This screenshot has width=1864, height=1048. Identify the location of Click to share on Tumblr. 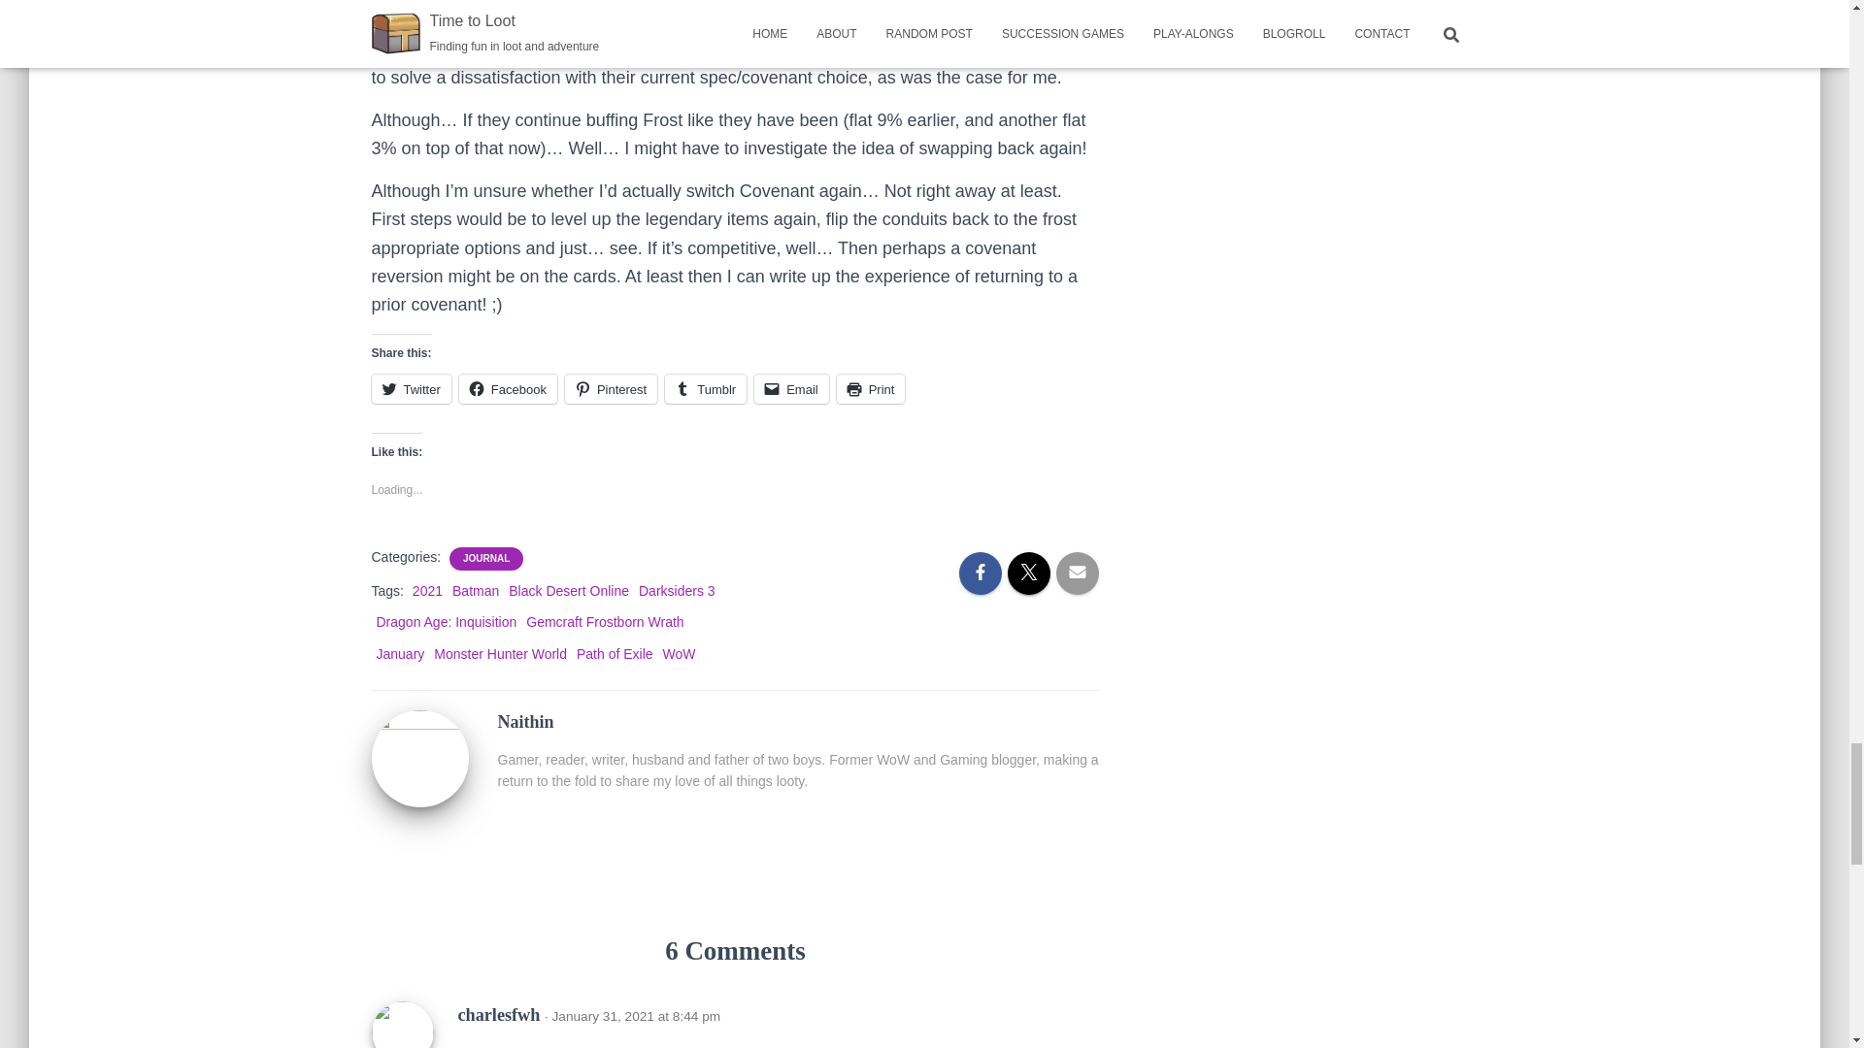
(706, 388).